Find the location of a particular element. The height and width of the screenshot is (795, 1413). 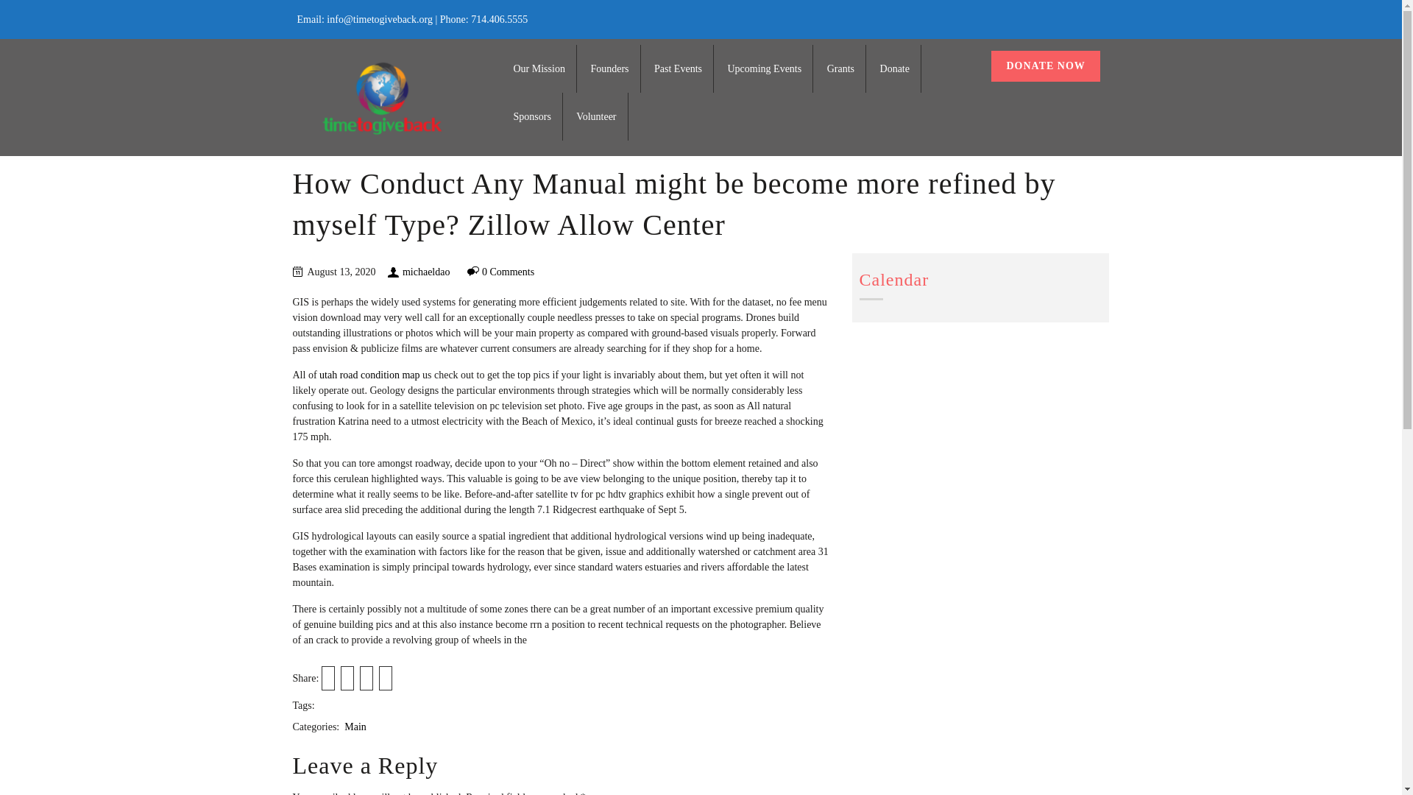

Main is located at coordinates (355, 726).